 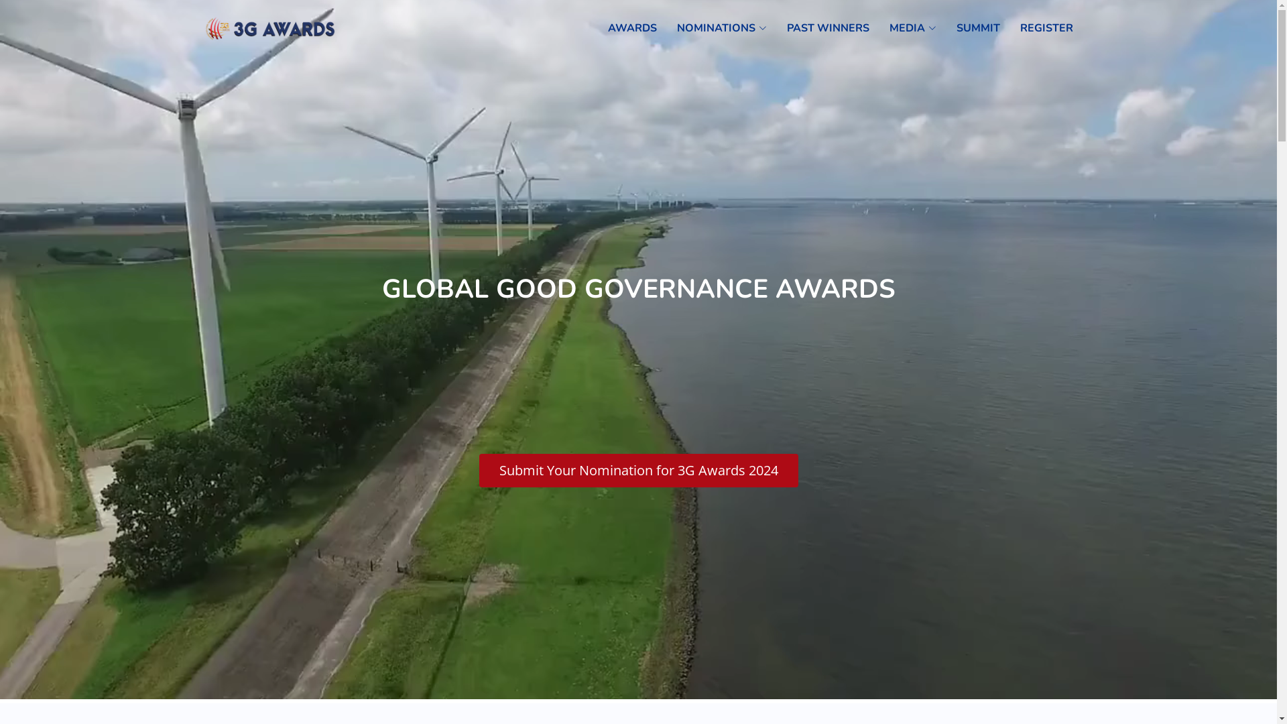 What do you see at coordinates (968, 28) in the screenshot?
I see `SUMMIT` at bounding box center [968, 28].